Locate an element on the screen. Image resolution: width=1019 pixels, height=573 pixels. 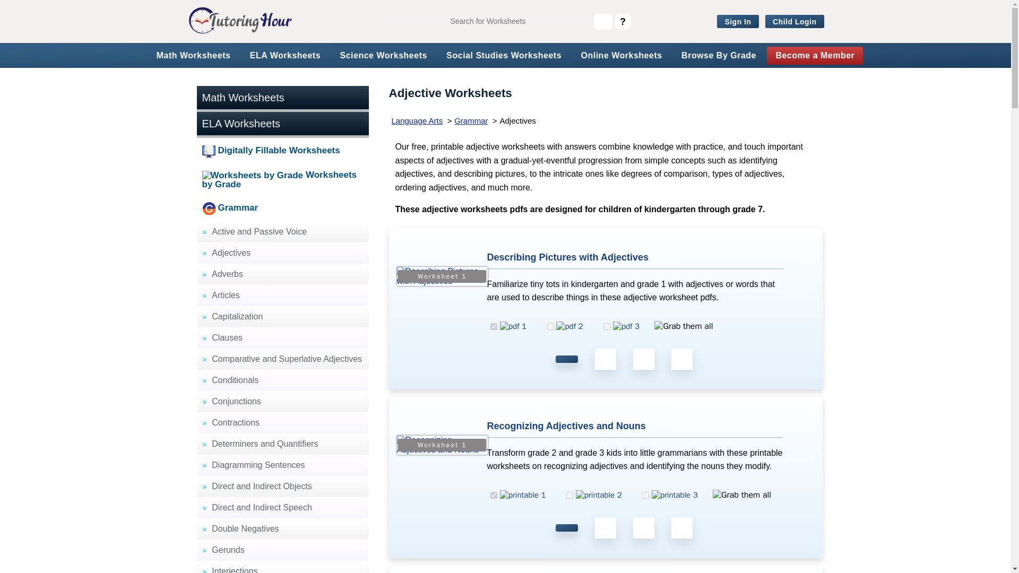
on is located at coordinates (645, 494).